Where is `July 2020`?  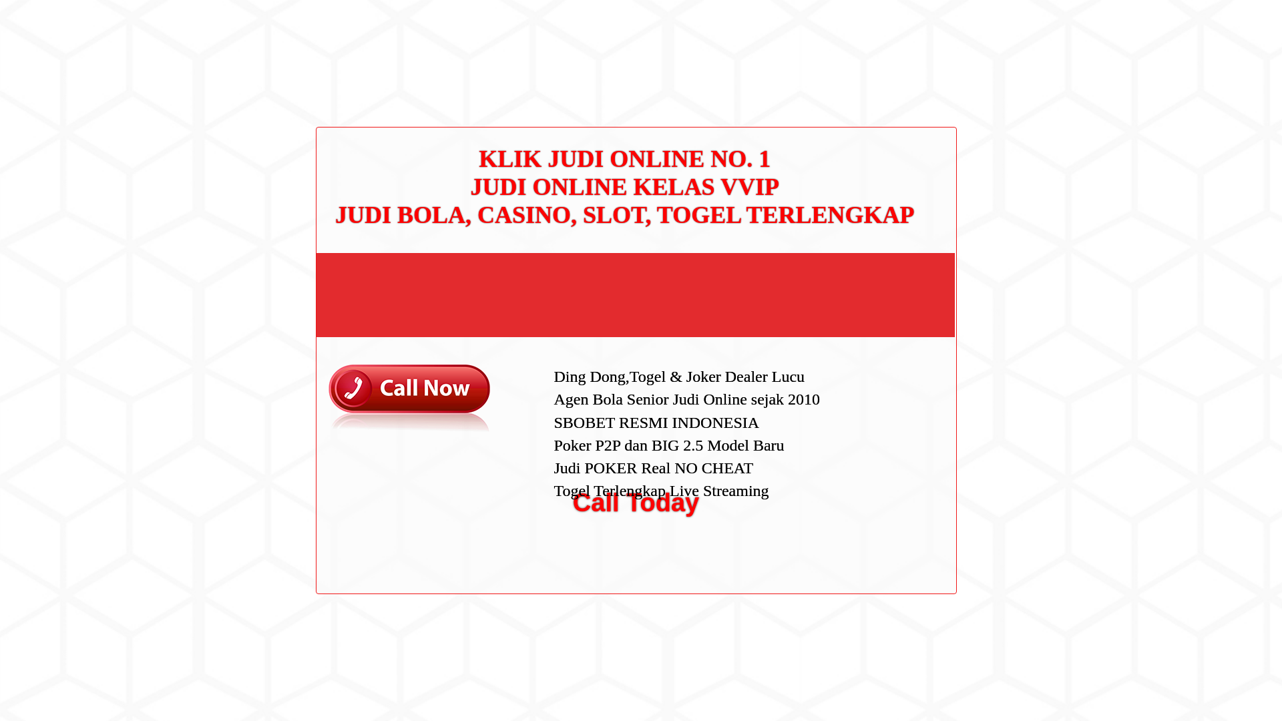
July 2020 is located at coordinates (871, 381).